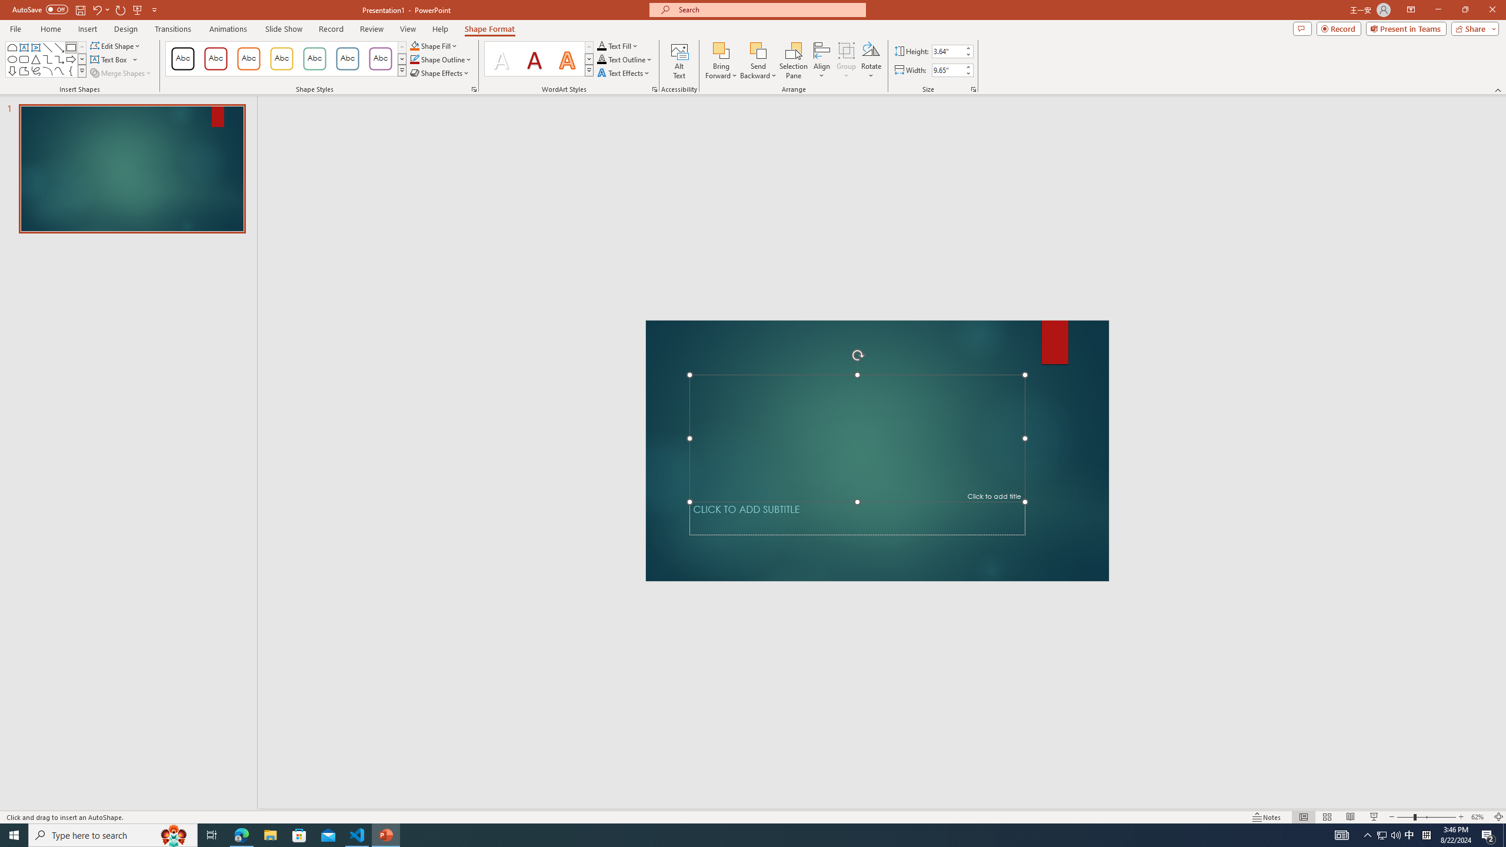  What do you see at coordinates (109, 59) in the screenshot?
I see `Draw Horizontal Text Box` at bounding box center [109, 59].